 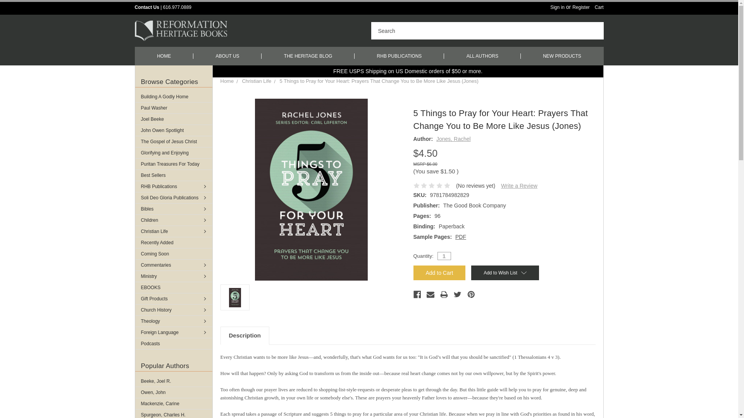 I want to click on Glorifying and Enjoying, so click(x=173, y=153).